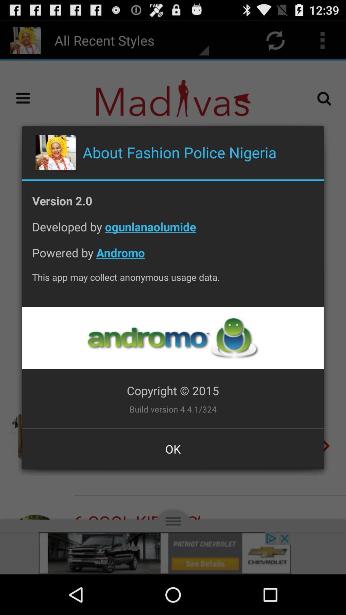  What do you see at coordinates (173, 258) in the screenshot?
I see `press item below developed by ogunlanaolumide app` at bounding box center [173, 258].